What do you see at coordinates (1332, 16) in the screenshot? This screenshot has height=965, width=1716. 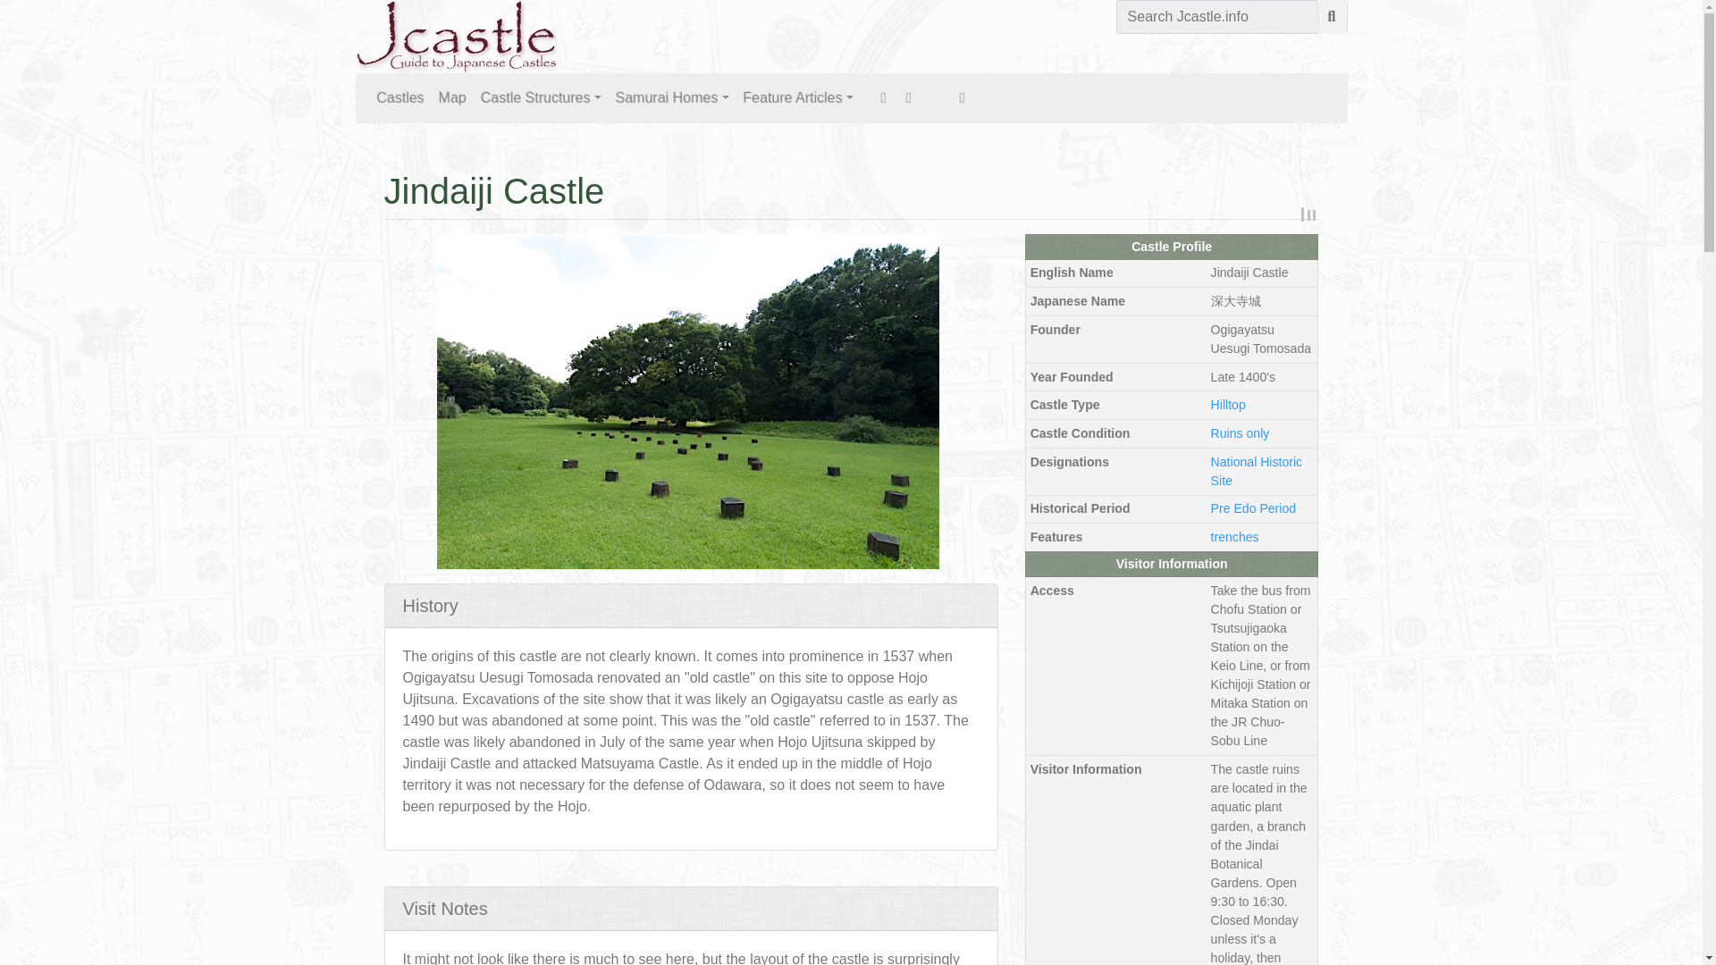 I see `Go` at bounding box center [1332, 16].